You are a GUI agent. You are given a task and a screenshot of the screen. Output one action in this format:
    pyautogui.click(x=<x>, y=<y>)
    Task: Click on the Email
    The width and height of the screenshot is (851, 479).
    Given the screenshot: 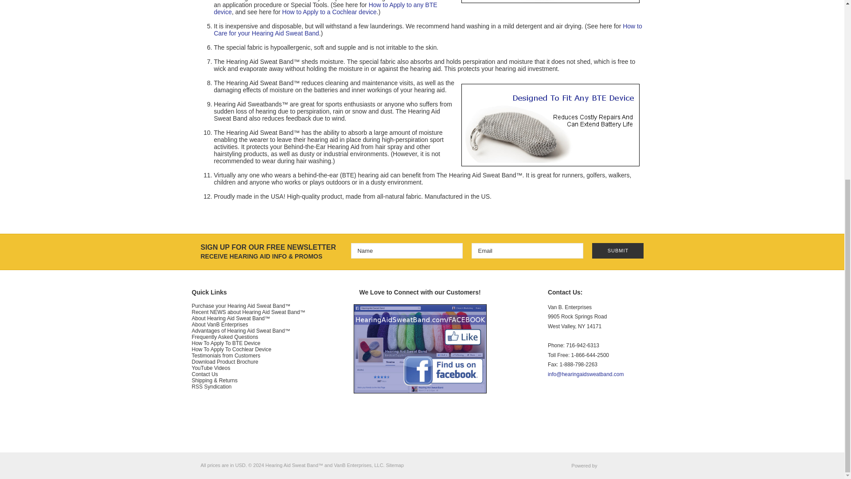 What is the action you would take?
    pyautogui.click(x=527, y=251)
    